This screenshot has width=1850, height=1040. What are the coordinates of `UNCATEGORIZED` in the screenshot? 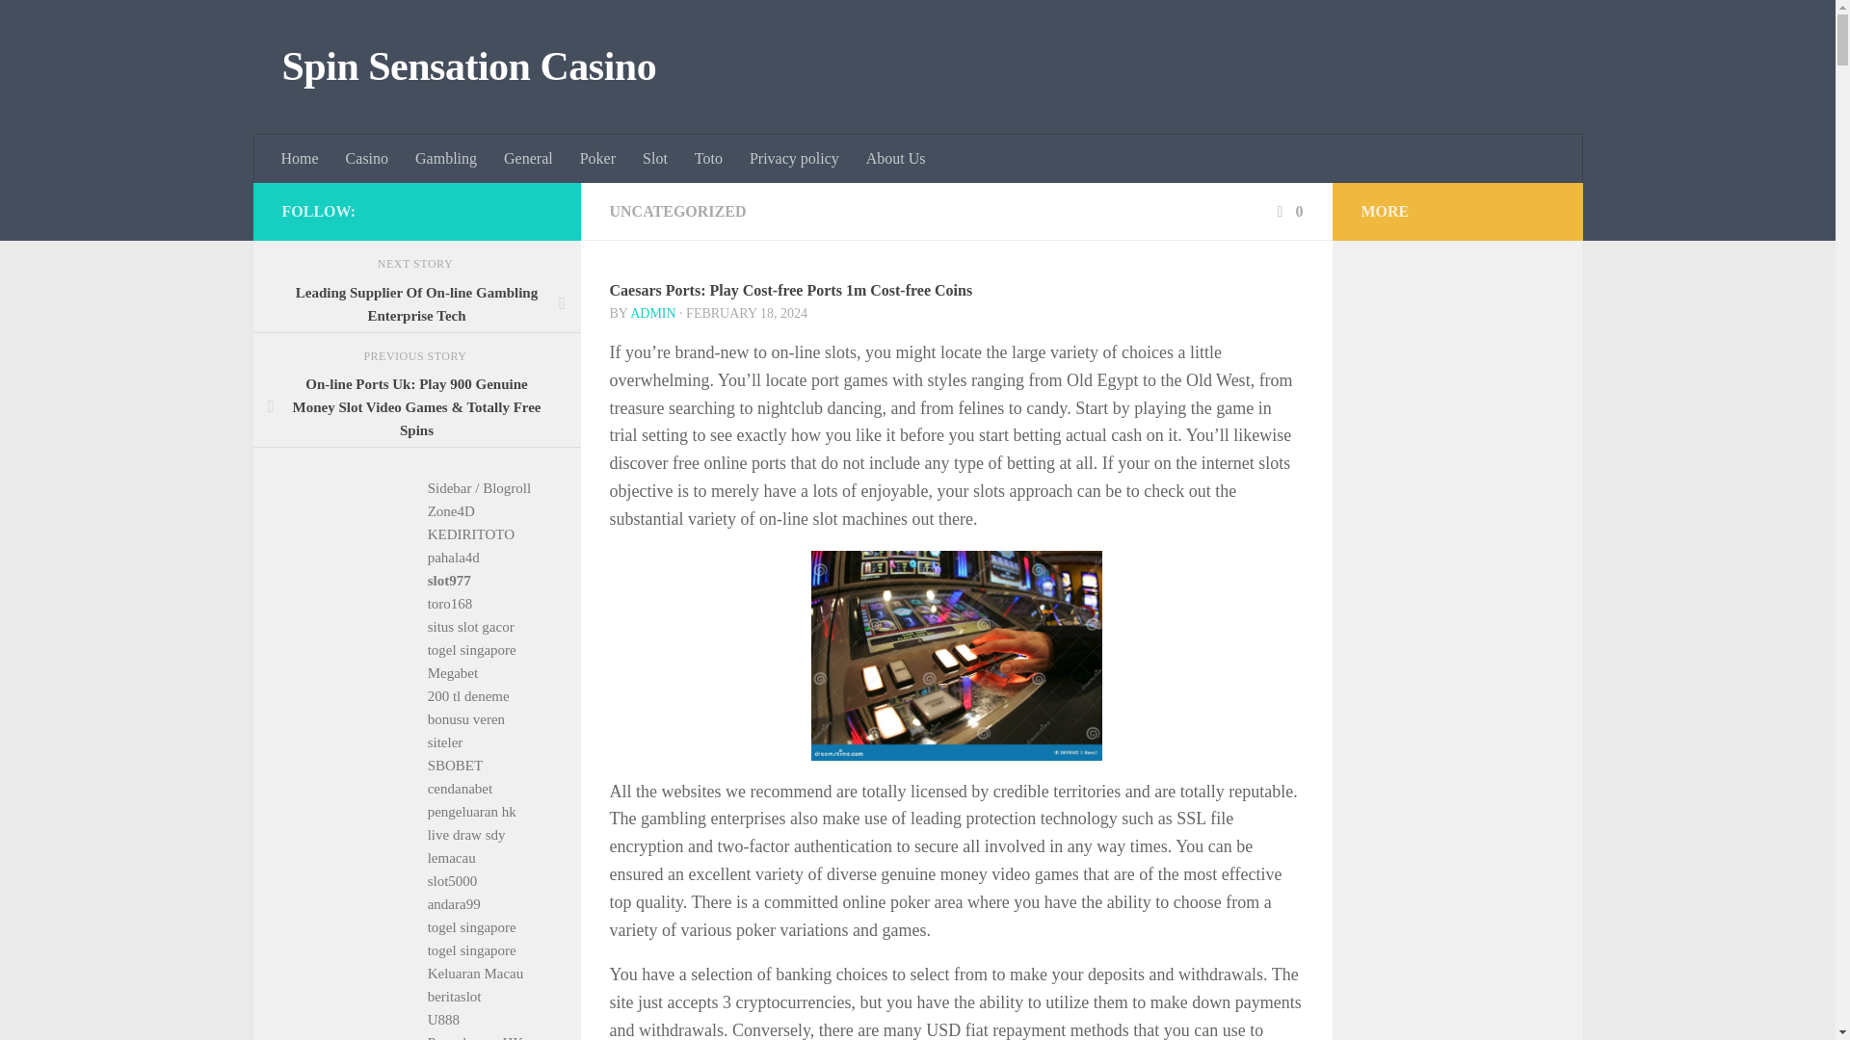 It's located at (676, 210).